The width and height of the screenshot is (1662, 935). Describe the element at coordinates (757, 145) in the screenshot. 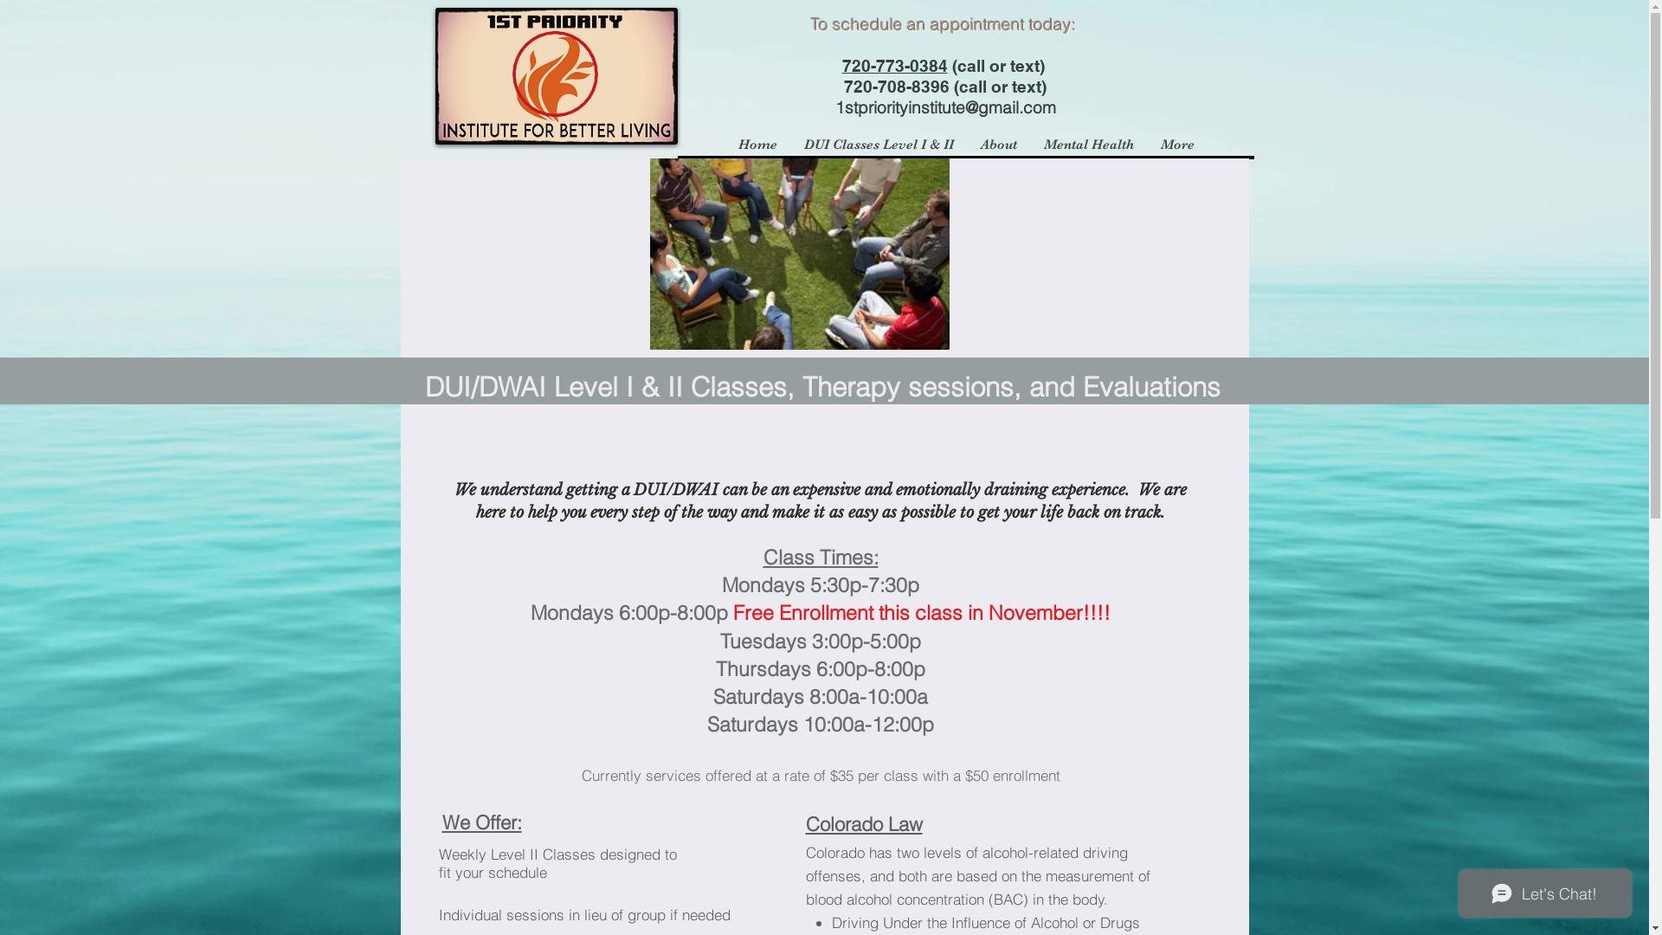

I see `Home` at that location.